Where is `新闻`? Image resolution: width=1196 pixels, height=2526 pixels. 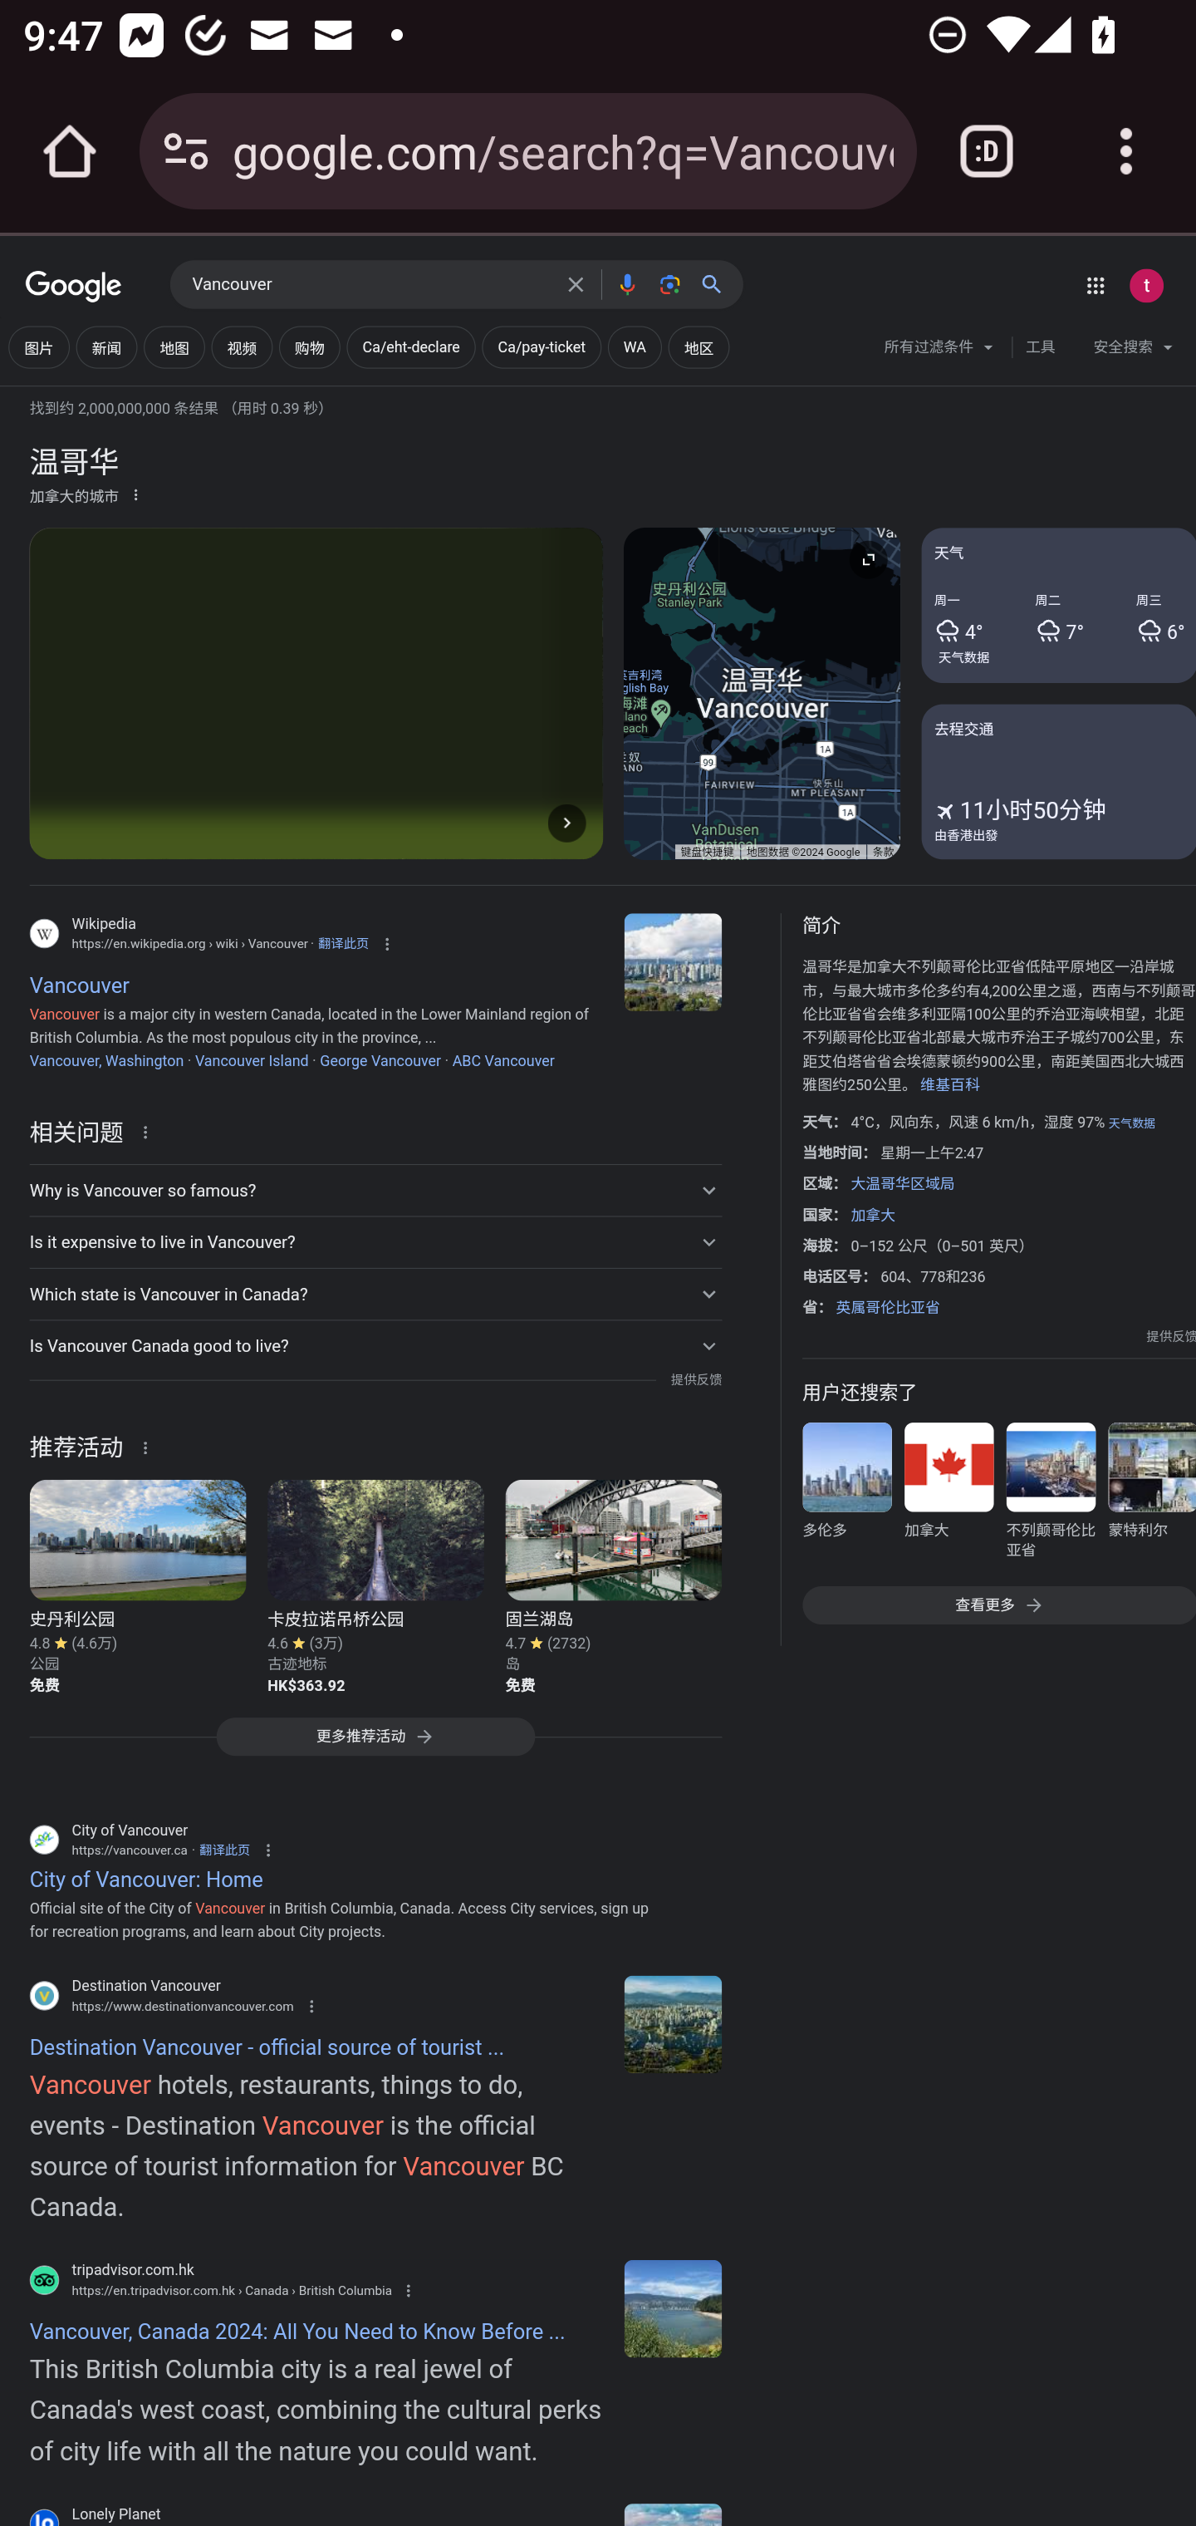 新闻 is located at coordinates (105, 347).